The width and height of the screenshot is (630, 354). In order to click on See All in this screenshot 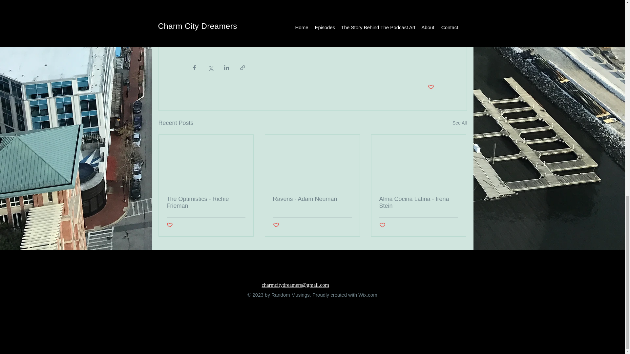, I will do `click(459, 123)`.